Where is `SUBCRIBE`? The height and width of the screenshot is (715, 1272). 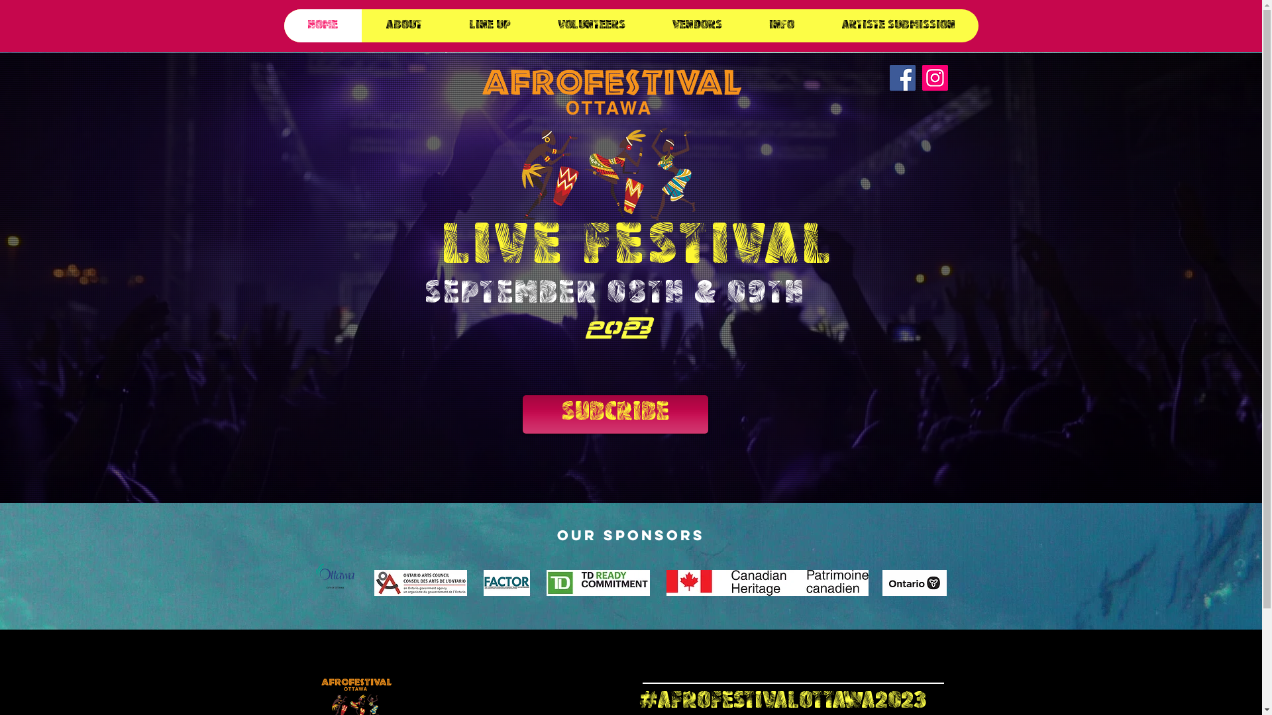 SUBCRIBE is located at coordinates (615, 414).